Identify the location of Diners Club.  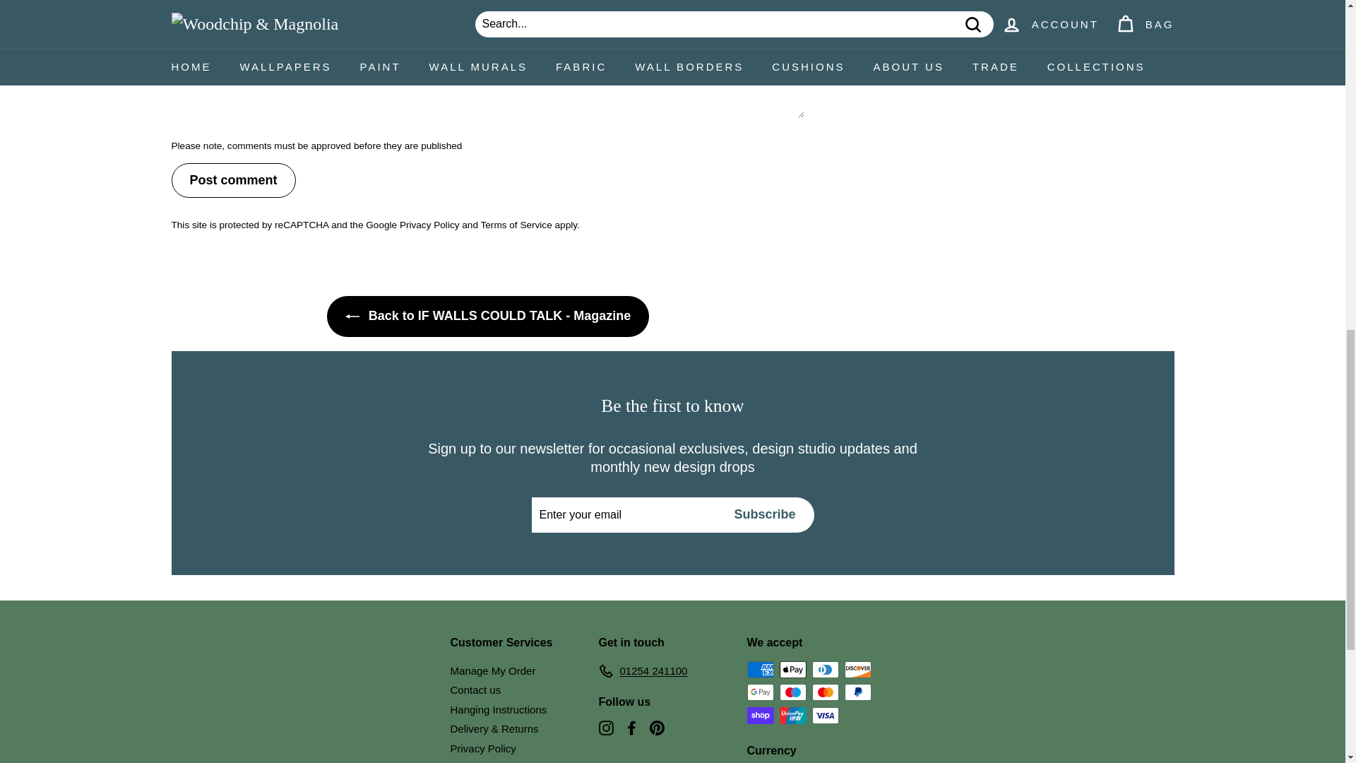
(826, 670).